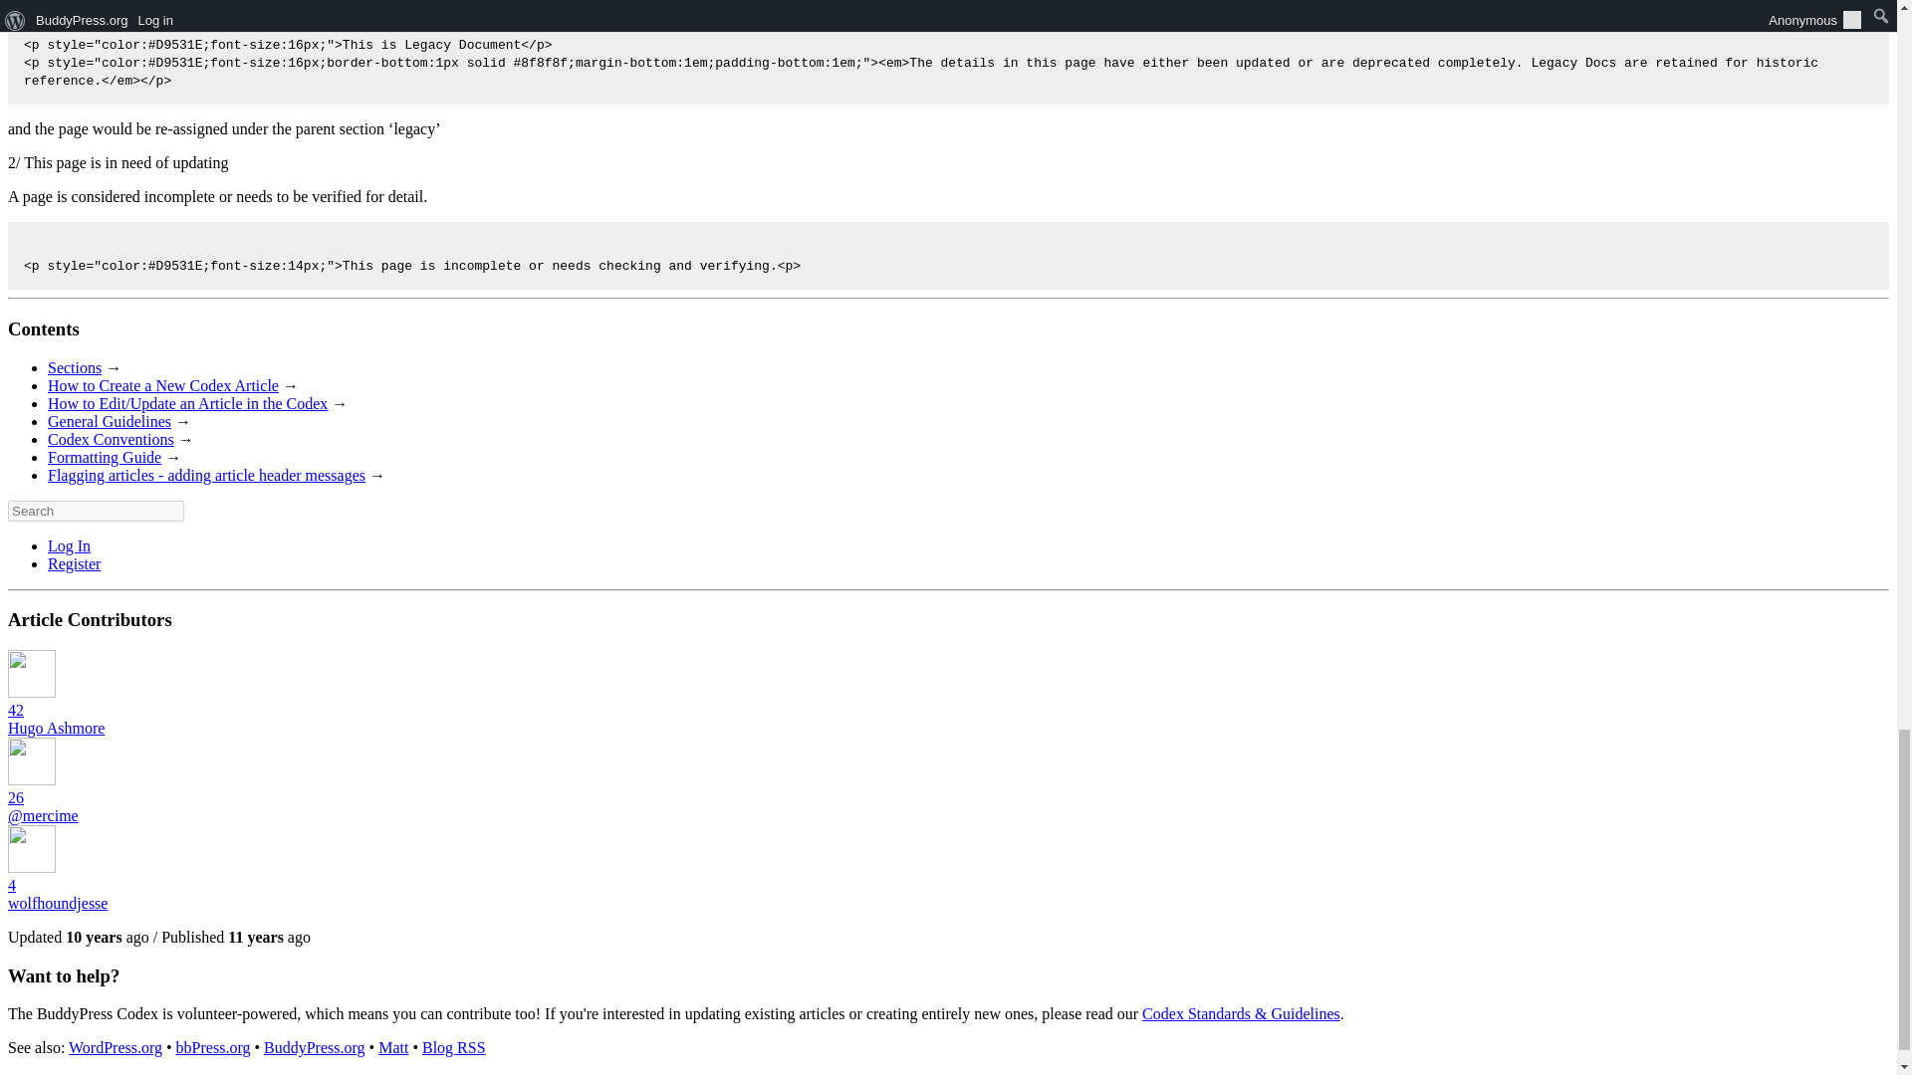 The width and height of the screenshot is (1912, 1075). I want to click on General Guidelines, so click(110, 421).